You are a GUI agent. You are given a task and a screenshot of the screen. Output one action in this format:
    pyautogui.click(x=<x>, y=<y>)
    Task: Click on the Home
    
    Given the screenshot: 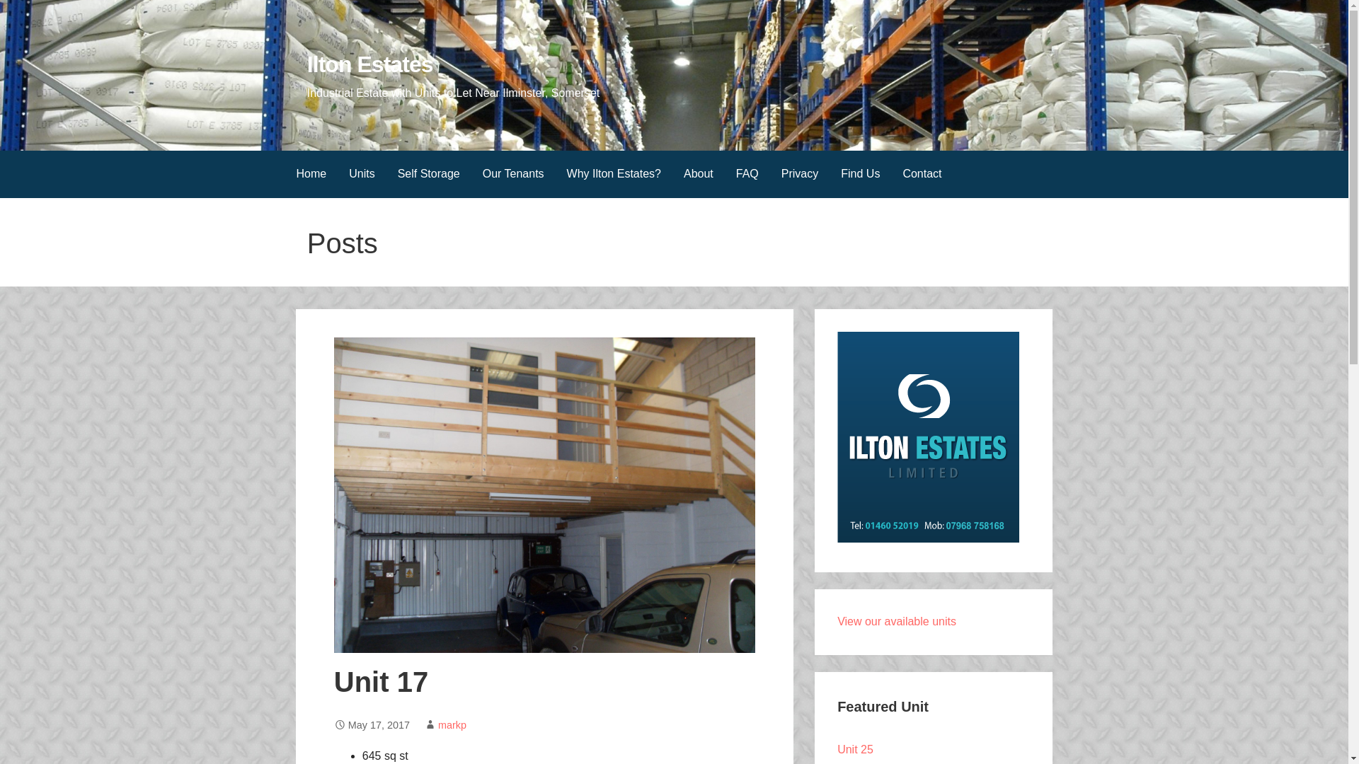 What is the action you would take?
    pyautogui.click(x=310, y=174)
    